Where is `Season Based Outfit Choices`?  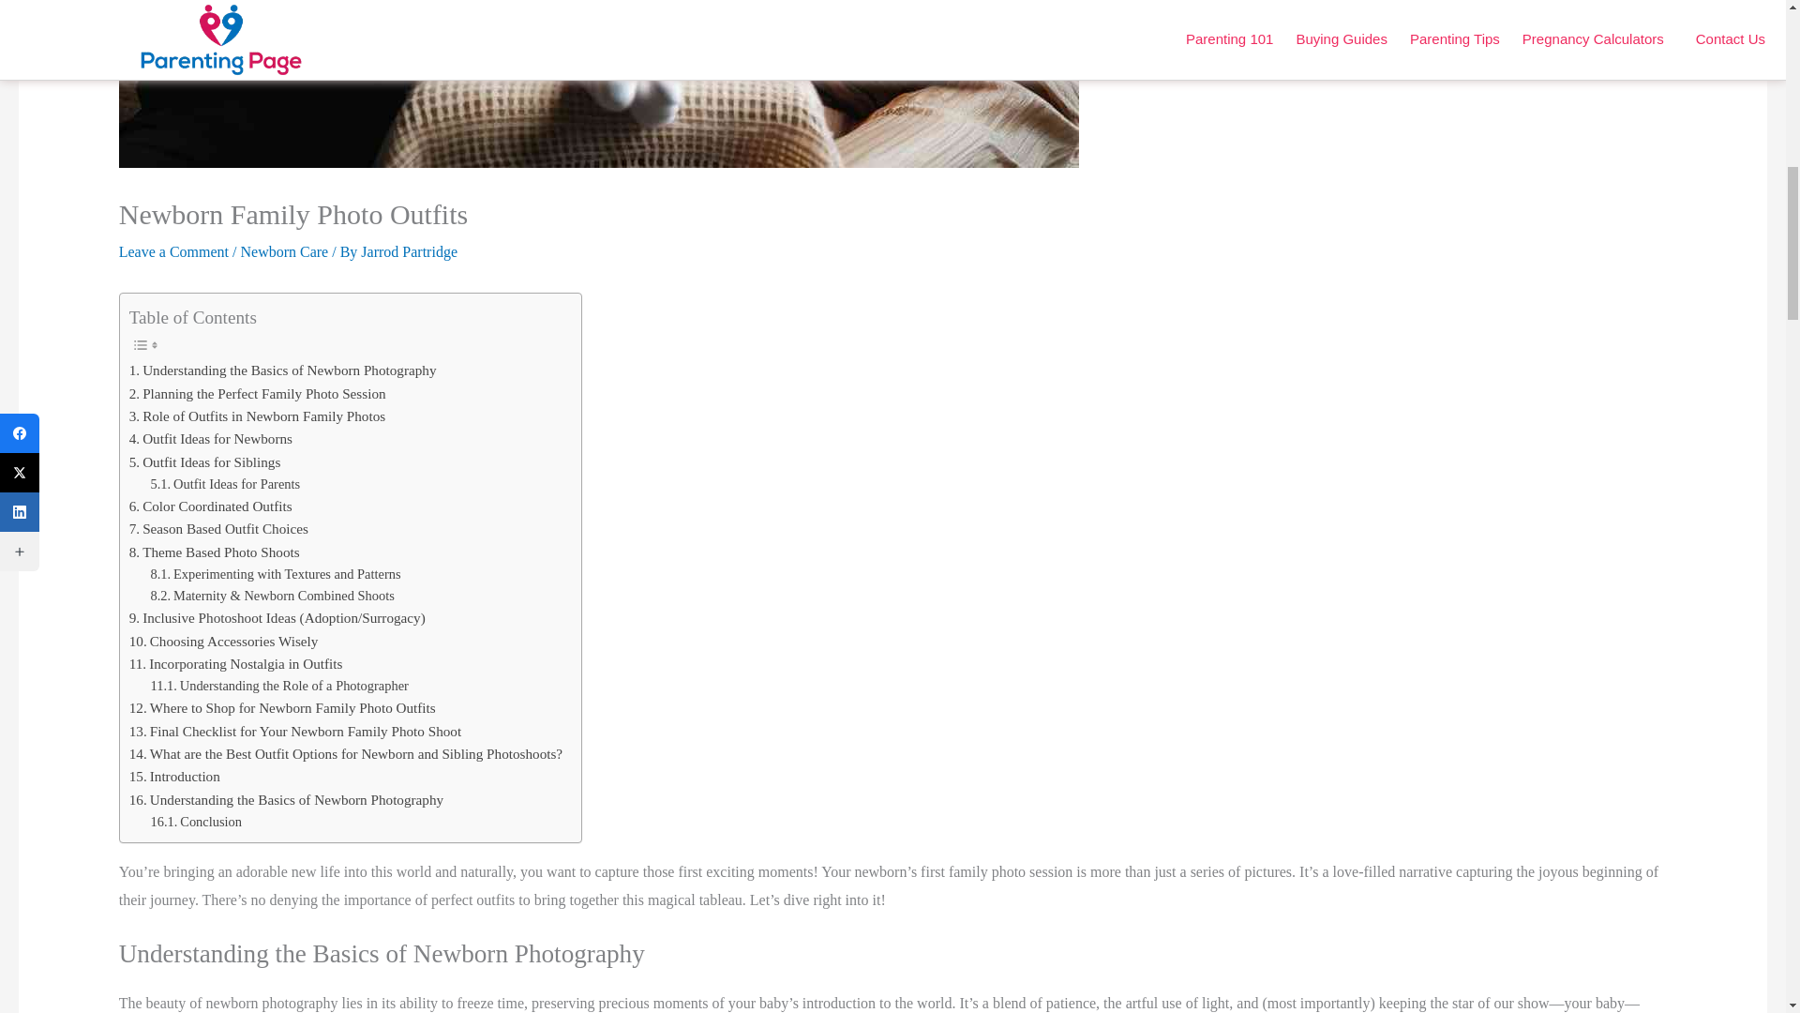 Season Based Outfit Choices is located at coordinates (218, 528).